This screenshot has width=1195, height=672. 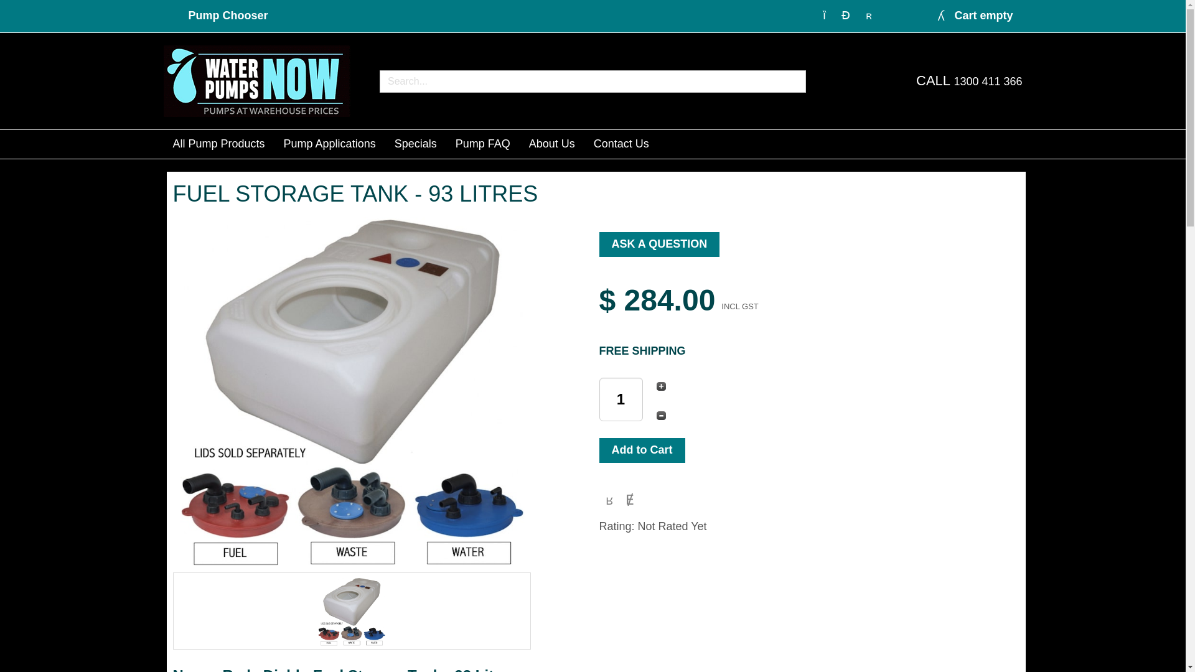 I want to click on Add to Cart, so click(x=641, y=450).